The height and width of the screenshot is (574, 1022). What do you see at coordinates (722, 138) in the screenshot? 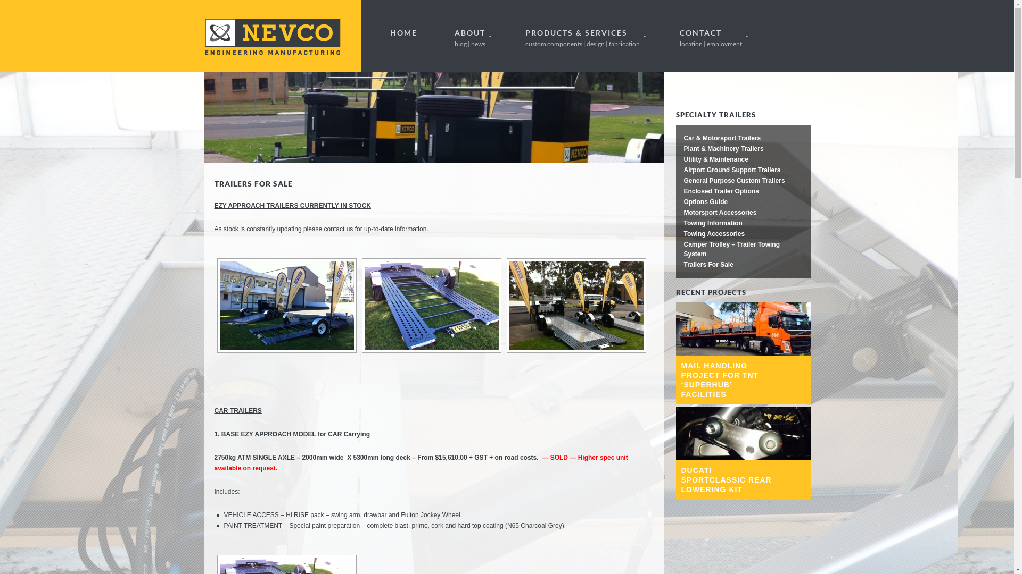
I see `Car & Motorsport Trailers` at bounding box center [722, 138].